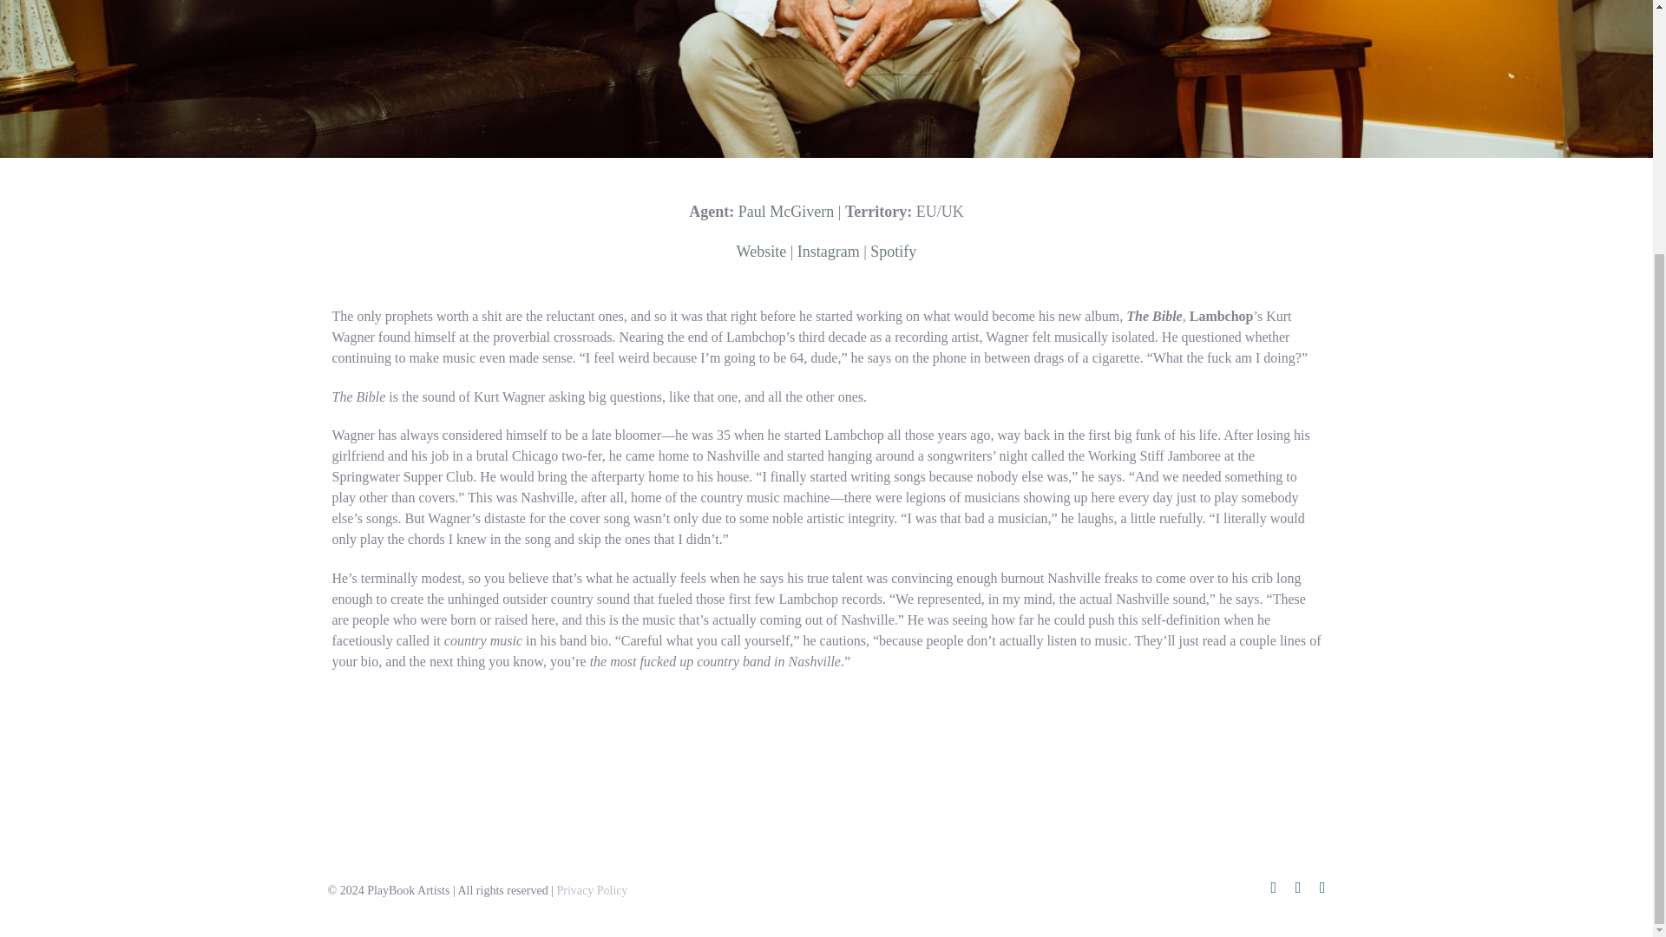  Describe the element at coordinates (786, 212) in the screenshot. I see `Paul McGivern` at that location.